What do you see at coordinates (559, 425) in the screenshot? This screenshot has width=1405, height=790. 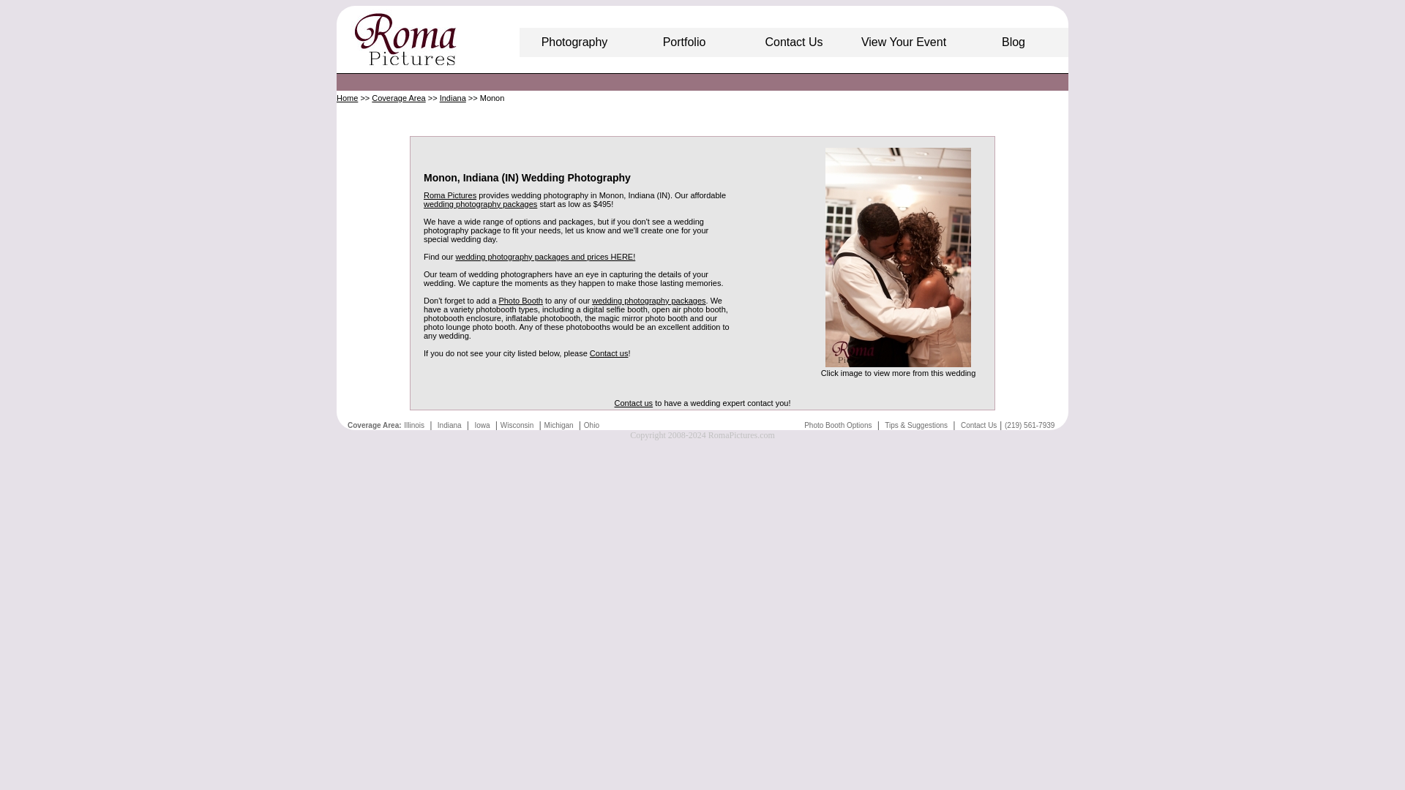 I see `Michigan` at bounding box center [559, 425].